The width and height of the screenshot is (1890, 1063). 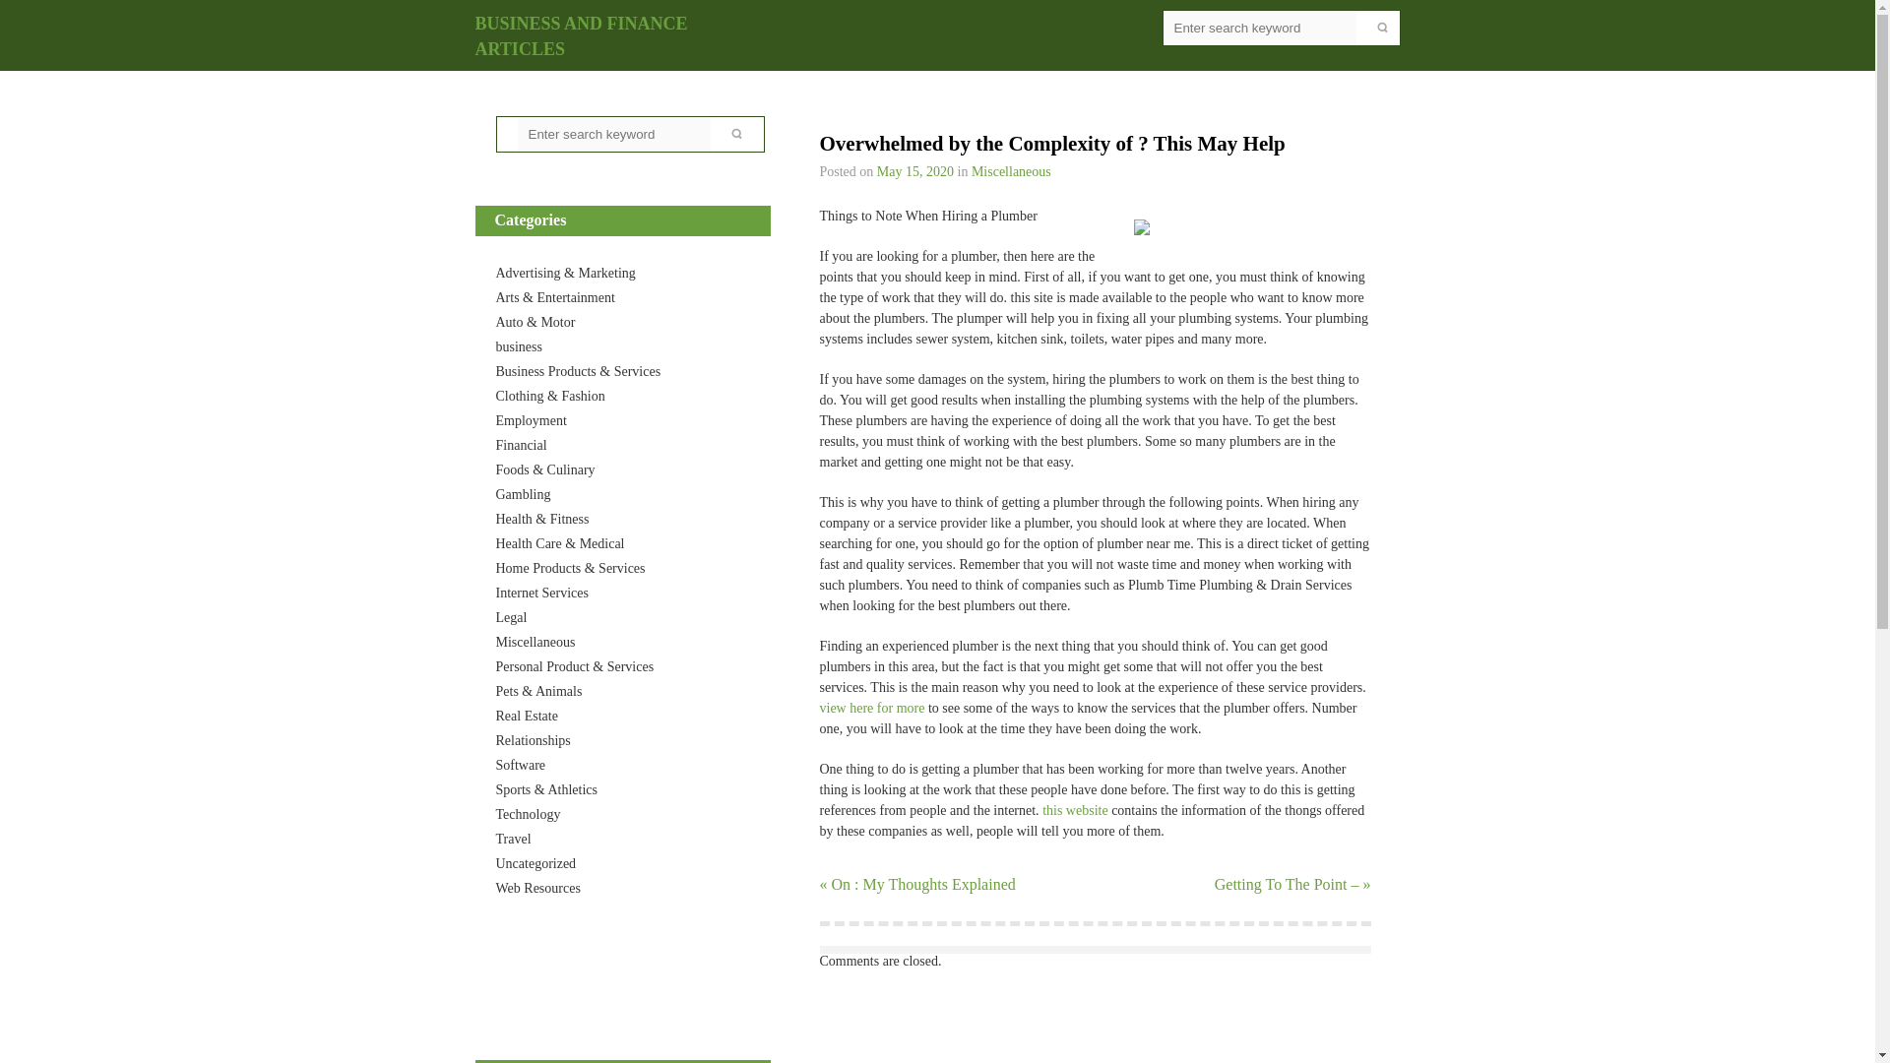 I want to click on Uncategorized, so click(x=535, y=863).